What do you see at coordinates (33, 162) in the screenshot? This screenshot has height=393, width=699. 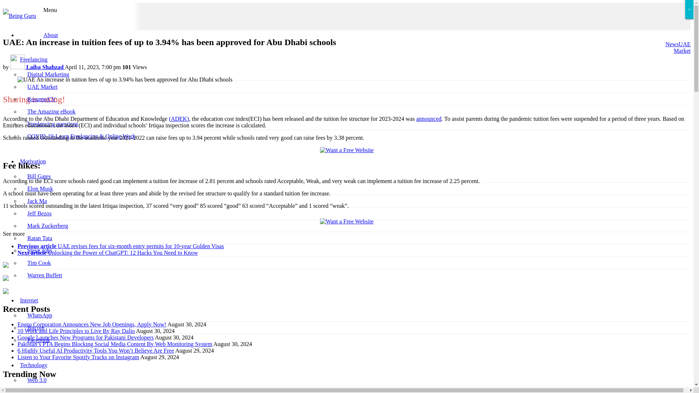 I see `Motivation` at bounding box center [33, 162].